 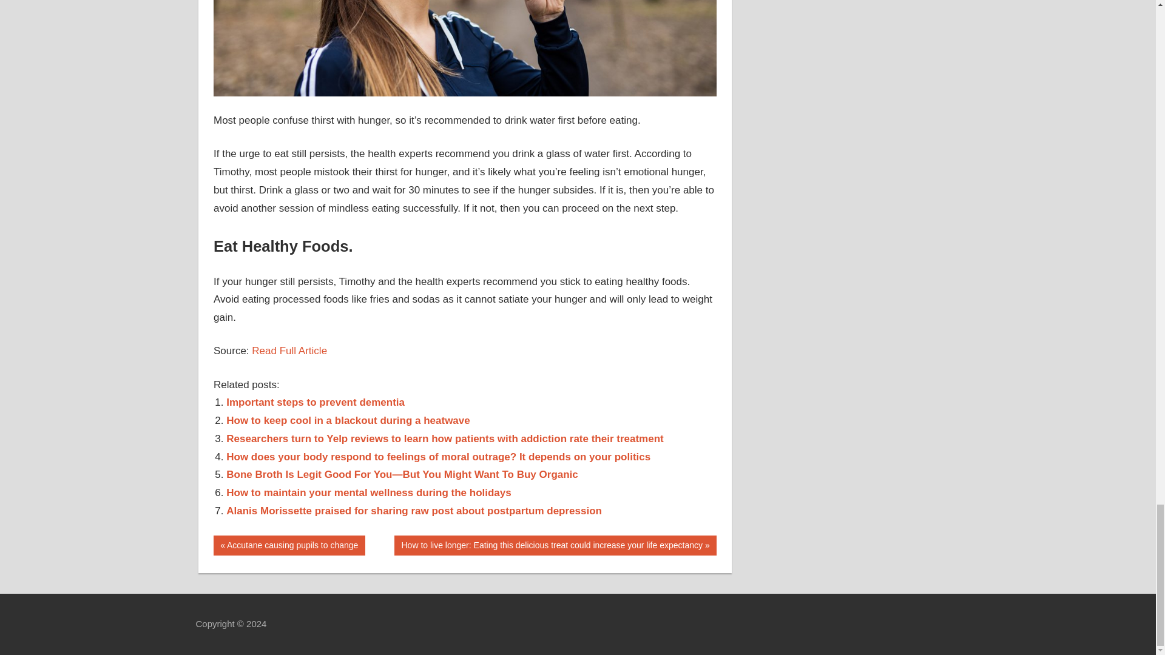 What do you see at coordinates (289, 351) in the screenshot?
I see `How to keep cool in a blackout during a heatwave` at bounding box center [289, 351].